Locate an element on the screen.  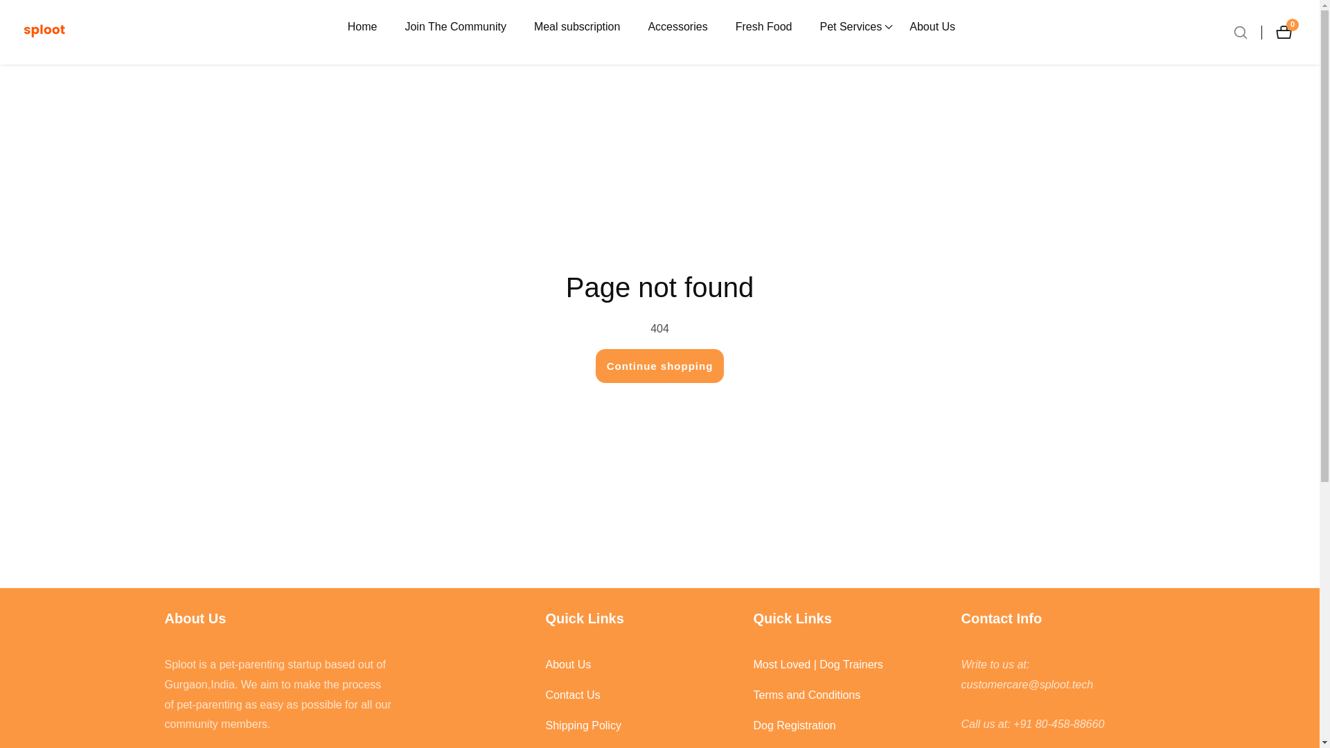
Fresh Food is located at coordinates (454, 26).